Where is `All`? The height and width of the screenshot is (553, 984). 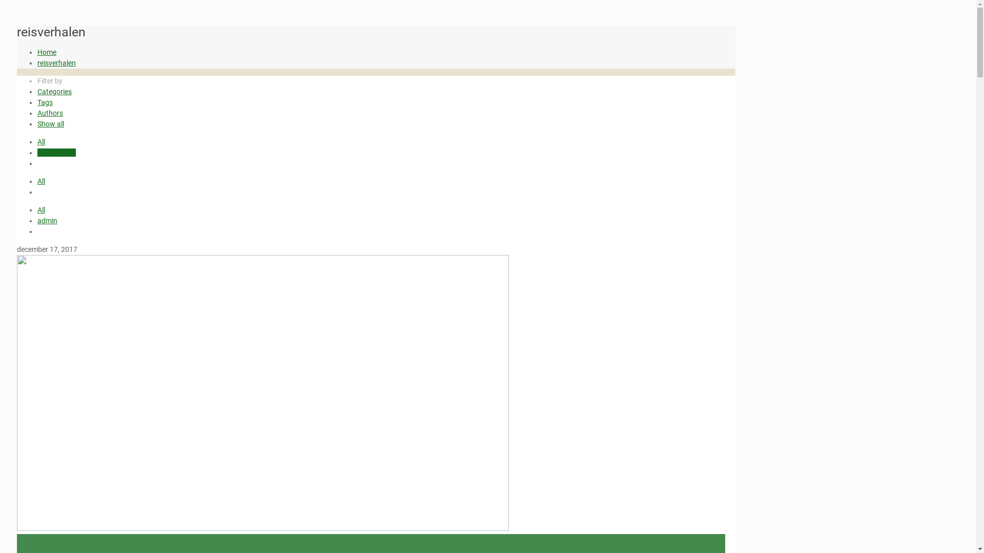
All is located at coordinates (41, 181).